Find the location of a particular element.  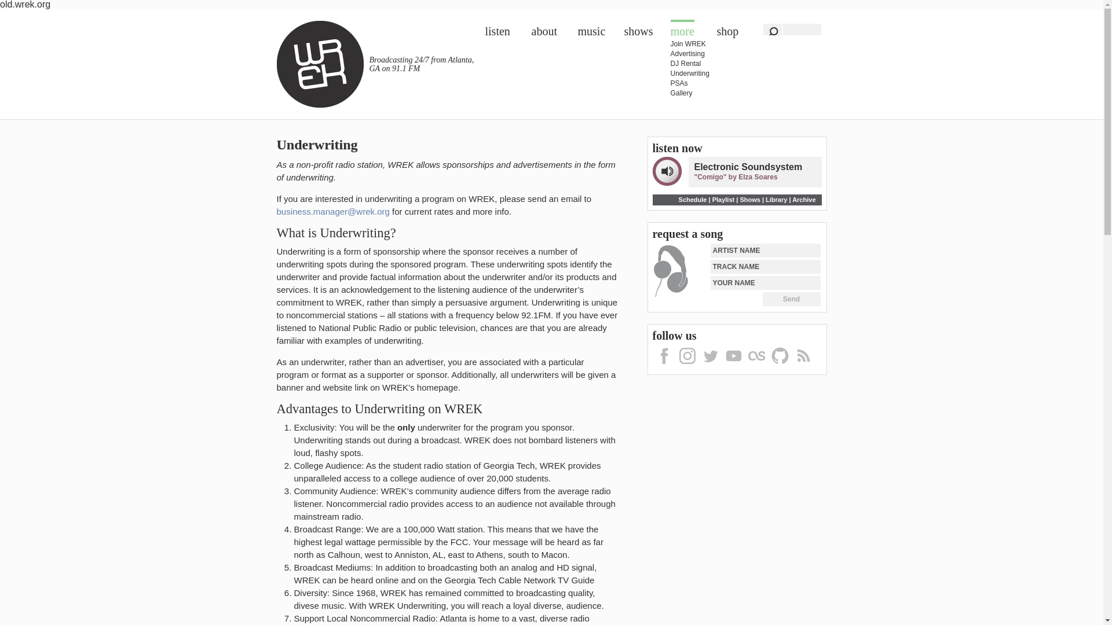

listen is located at coordinates (498, 31).